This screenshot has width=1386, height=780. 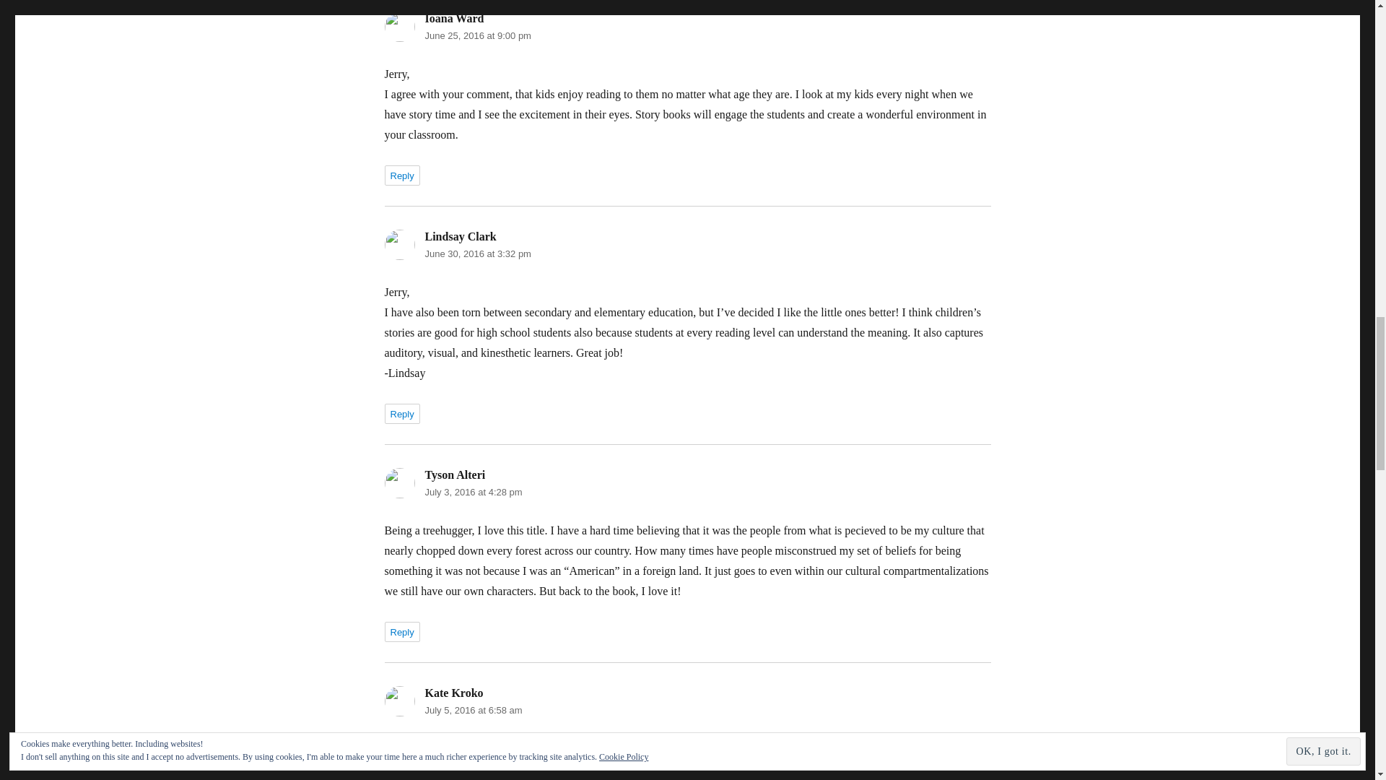 I want to click on Reply, so click(x=401, y=175).